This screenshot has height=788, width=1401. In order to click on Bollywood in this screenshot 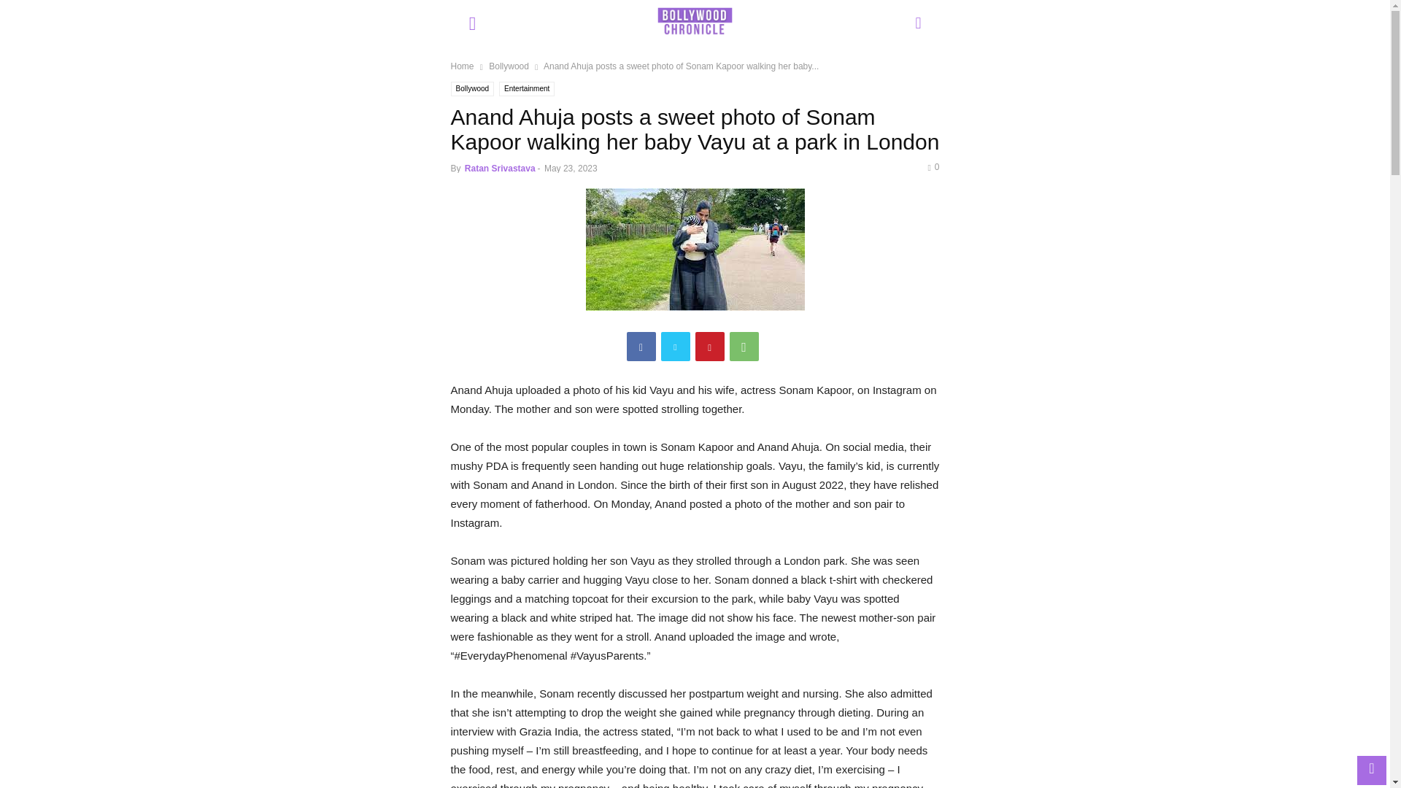, I will do `click(509, 66)`.